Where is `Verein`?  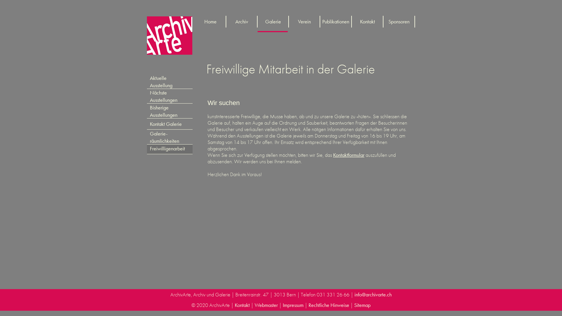
Verein is located at coordinates (305, 22).